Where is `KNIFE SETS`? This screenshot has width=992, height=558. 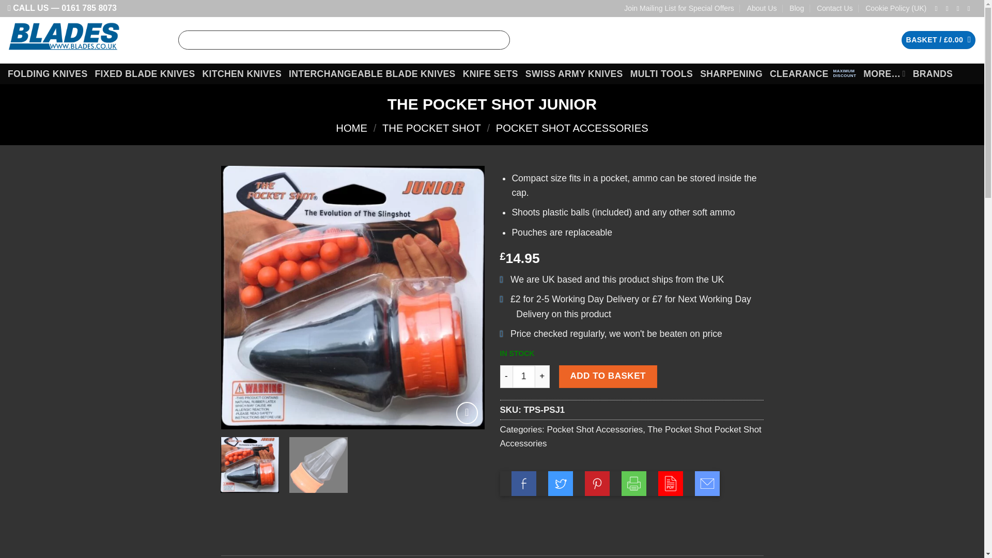
KNIFE SETS is located at coordinates (490, 74).